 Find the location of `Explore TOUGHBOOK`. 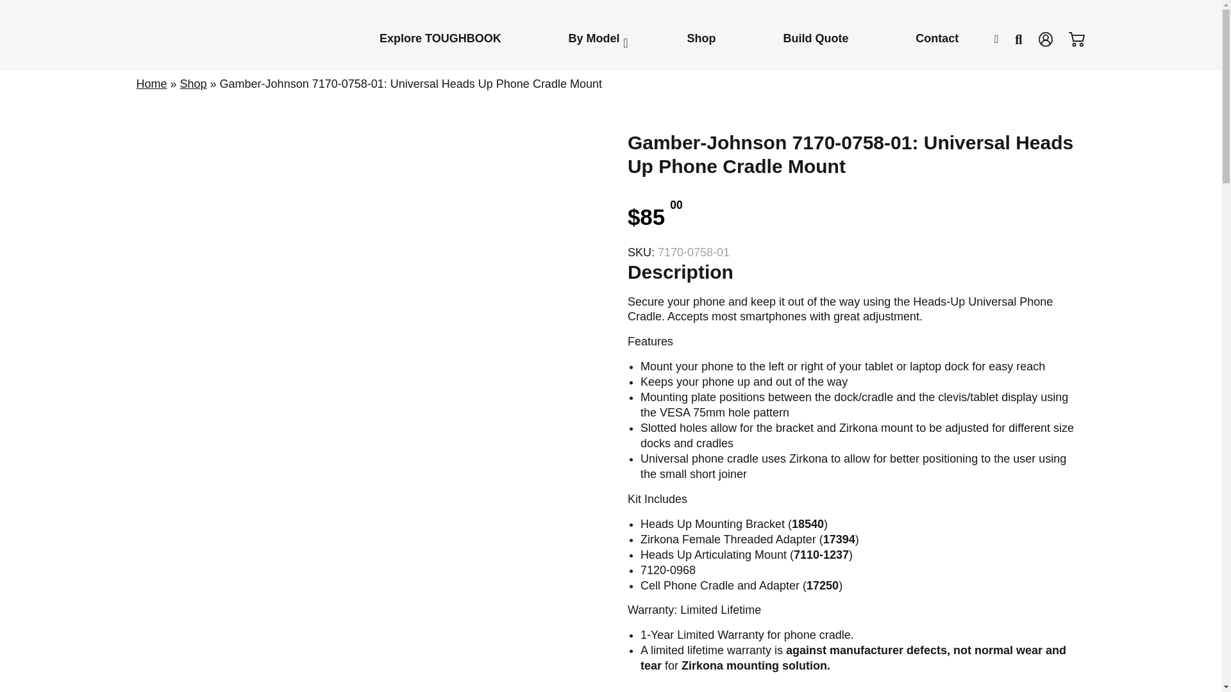

Explore TOUGHBOOK is located at coordinates (440, 38).